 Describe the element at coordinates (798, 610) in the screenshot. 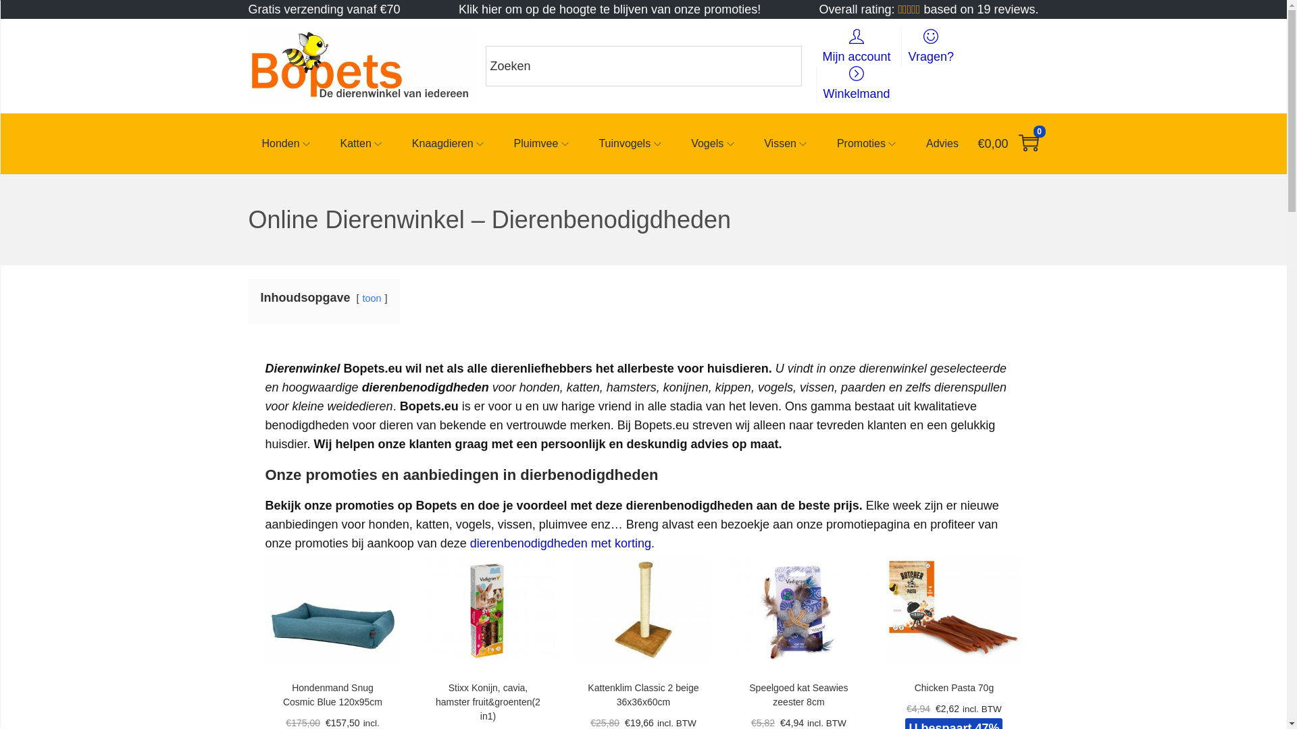

I see `p28389  18027 speelgoed kat seawies zeester 8cm 1` at that location.